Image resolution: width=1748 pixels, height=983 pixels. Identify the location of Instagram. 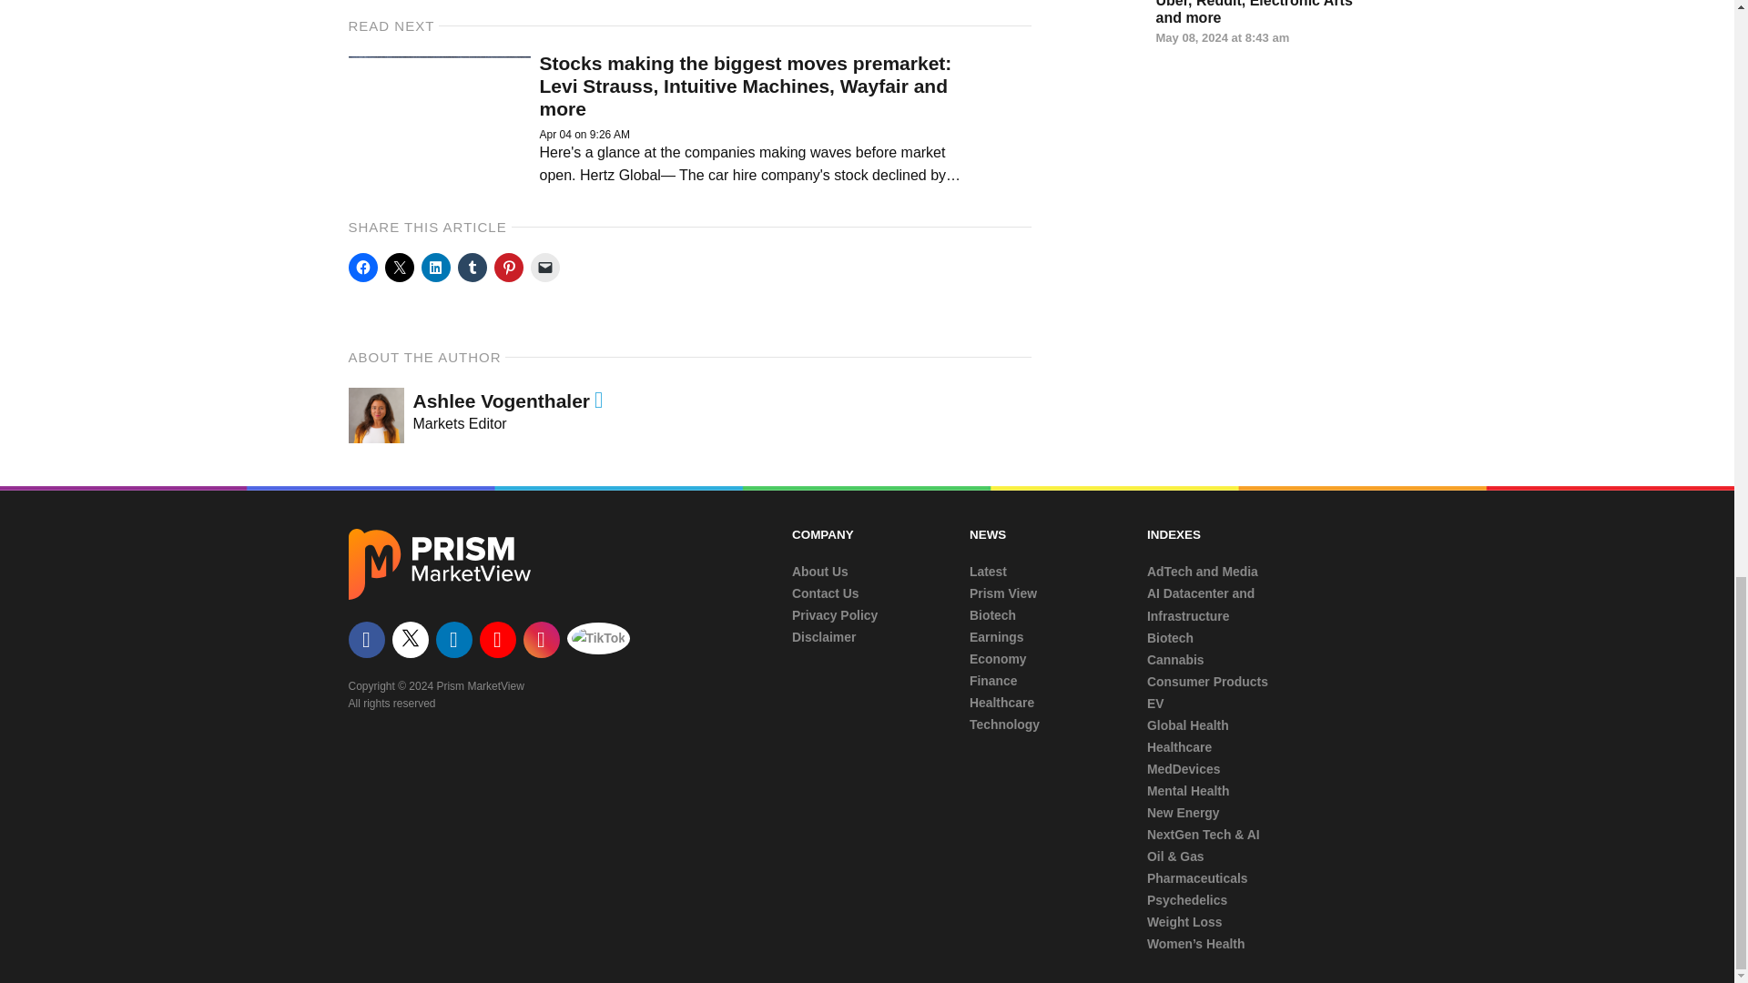
(541, 639).